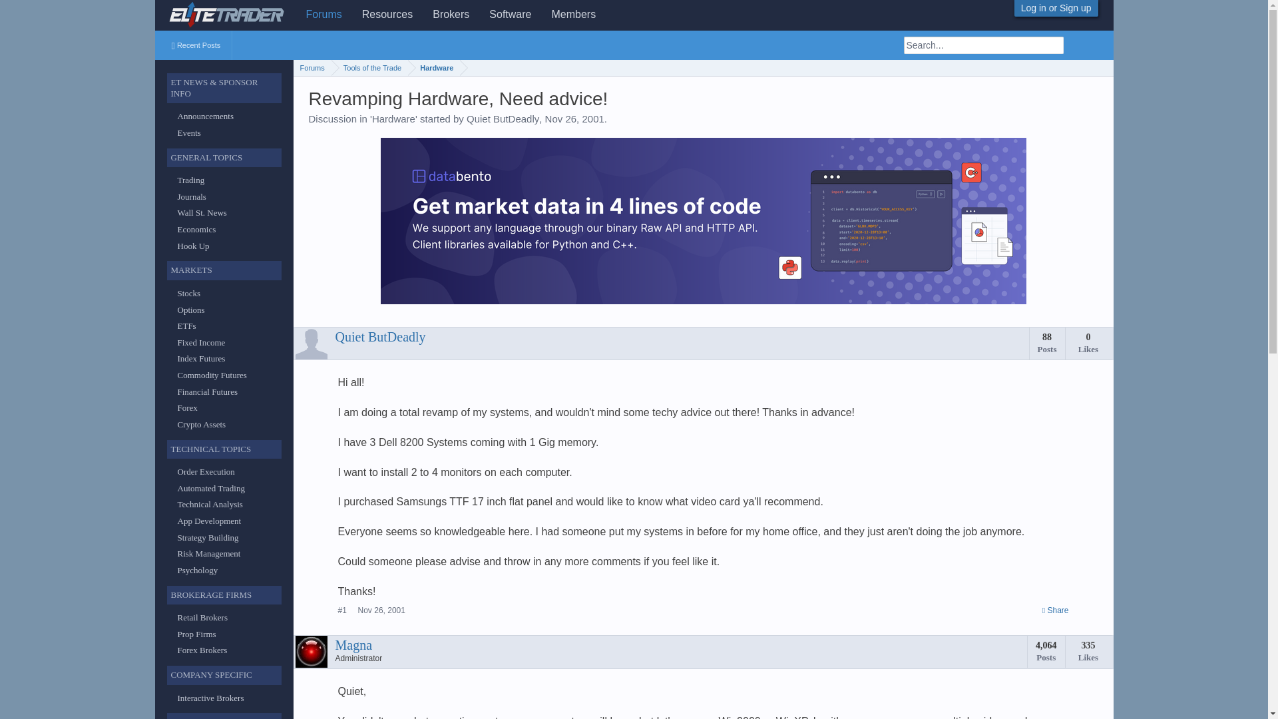 This screenshot has height=719, width=1278. I want to click on Order Execution, so click(205, 471).